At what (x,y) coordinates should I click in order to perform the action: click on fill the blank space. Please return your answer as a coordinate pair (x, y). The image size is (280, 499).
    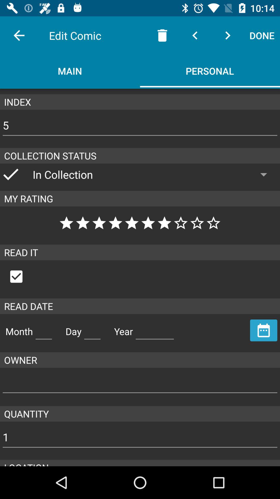
    Looking at the image, I should click on (44, 329).